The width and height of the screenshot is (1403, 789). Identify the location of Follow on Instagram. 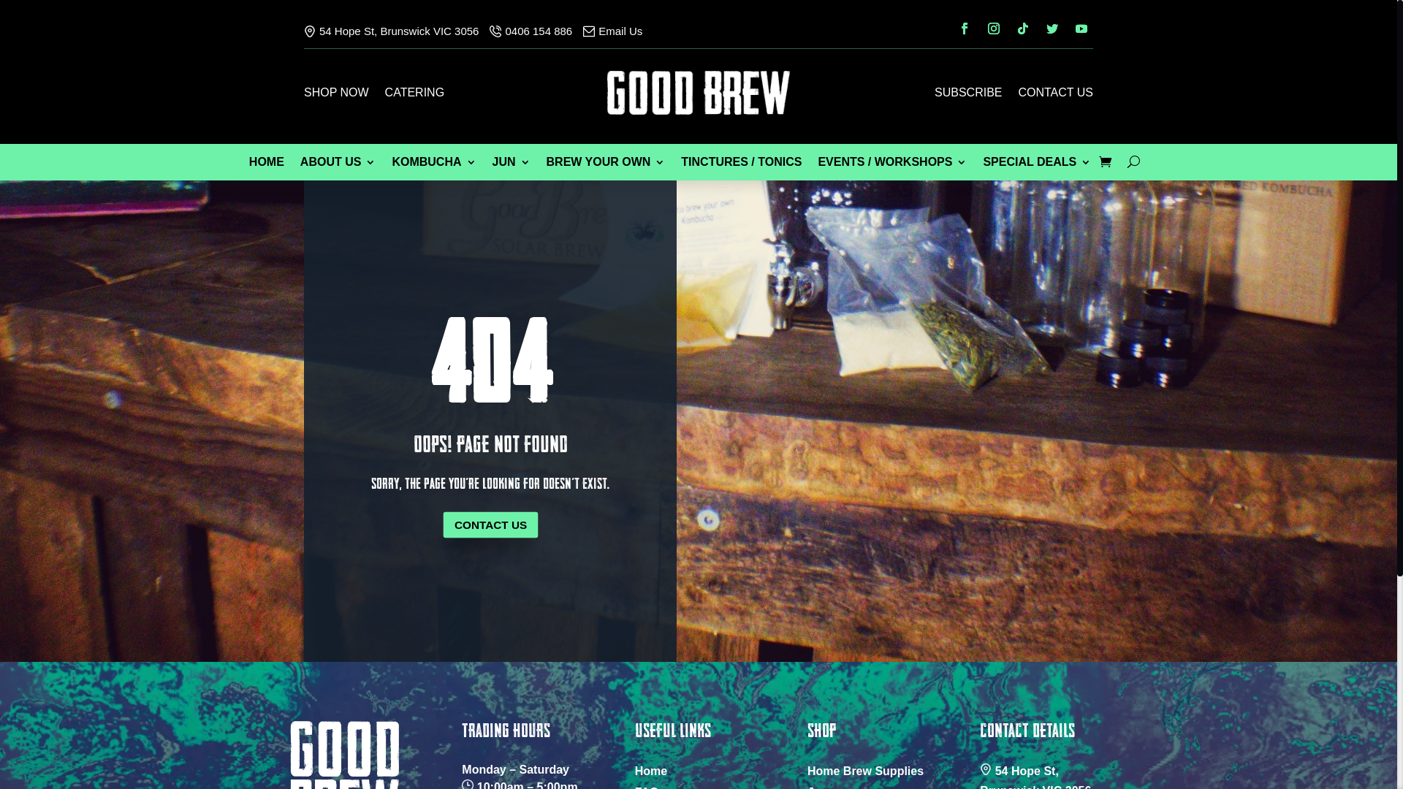
(994, 28).